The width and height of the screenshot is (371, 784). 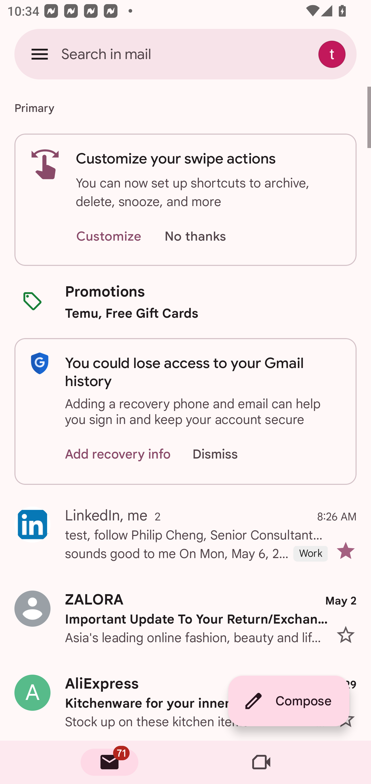 What do you see at coordinates (118, 454) in the screenshot?
I see `Add recovery info` at bounding box center [118, 454].